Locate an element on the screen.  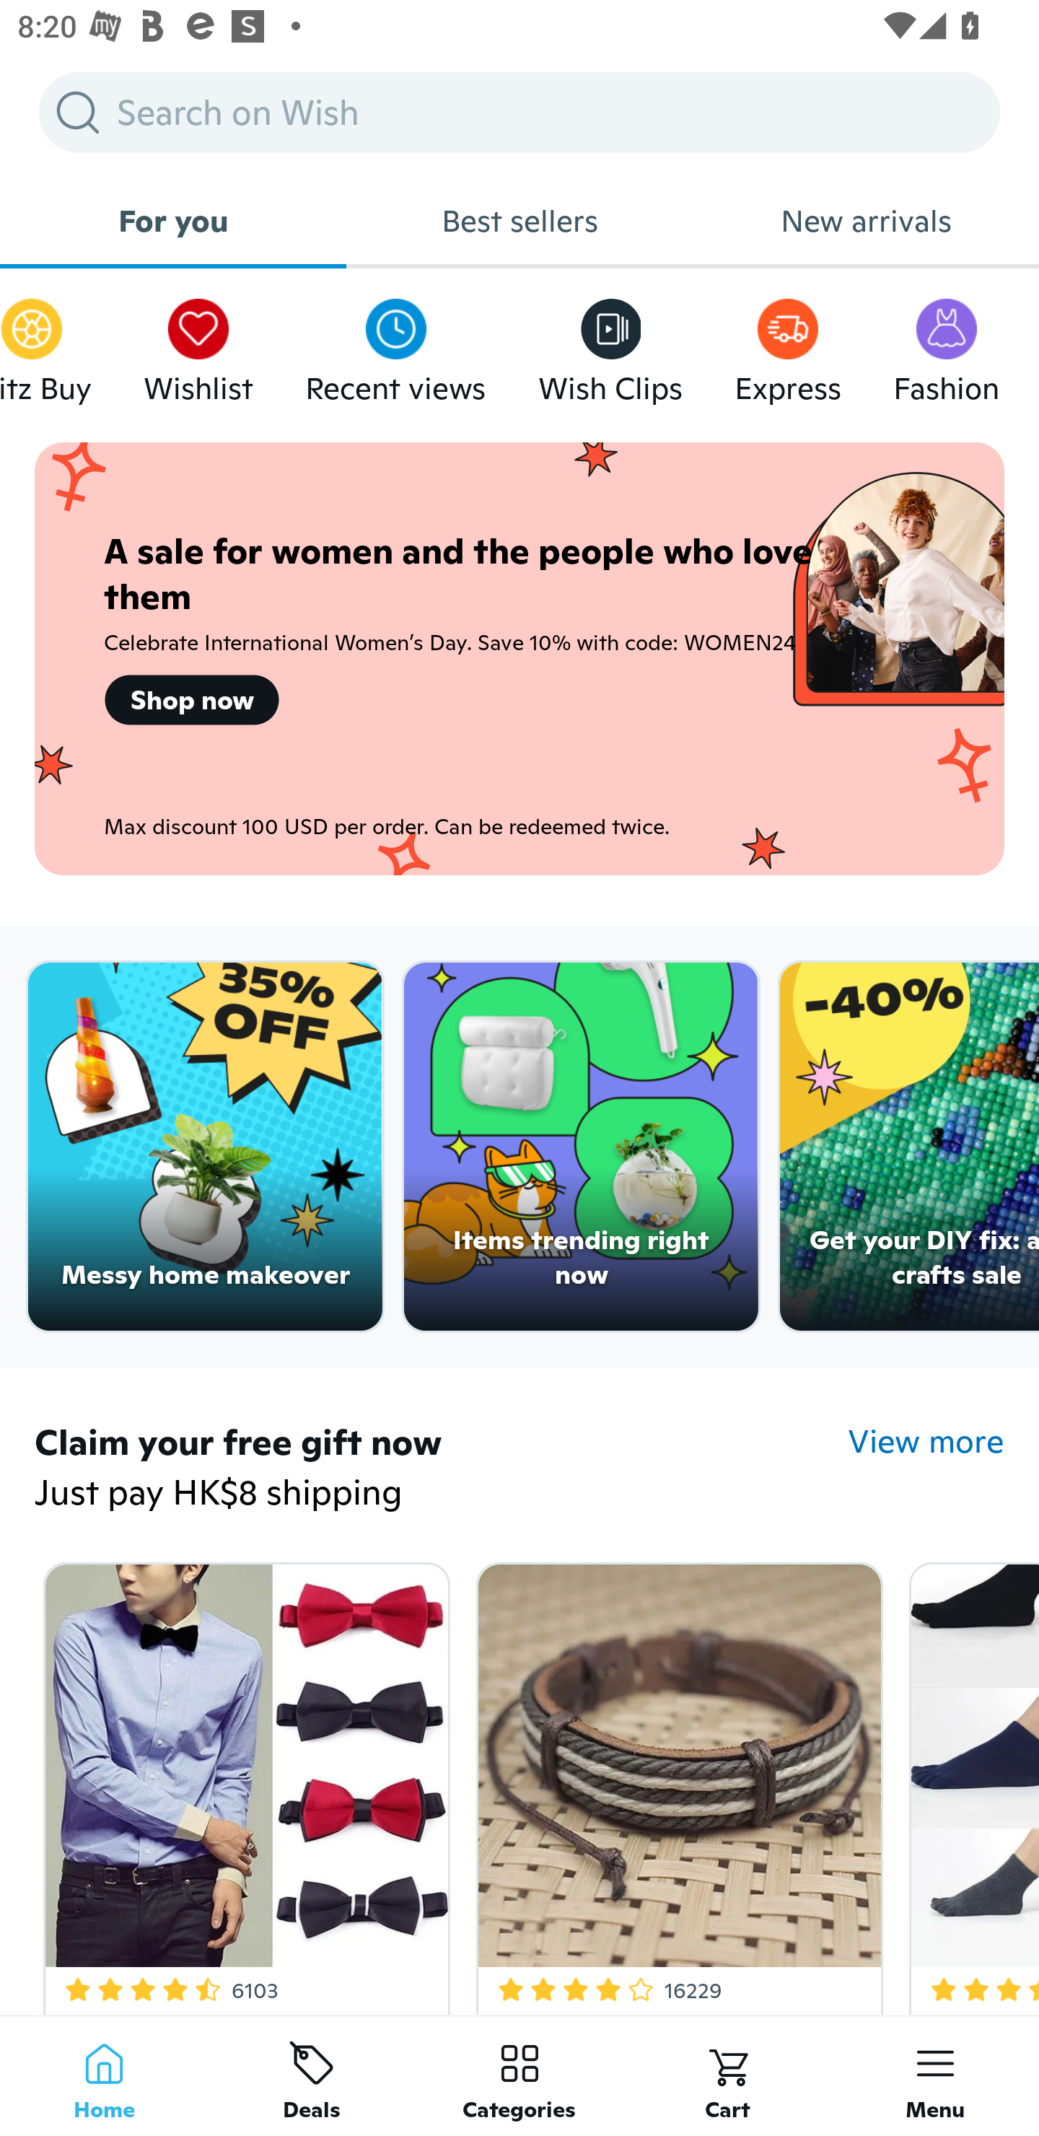
Menu is located at coordinates (935, 2075).